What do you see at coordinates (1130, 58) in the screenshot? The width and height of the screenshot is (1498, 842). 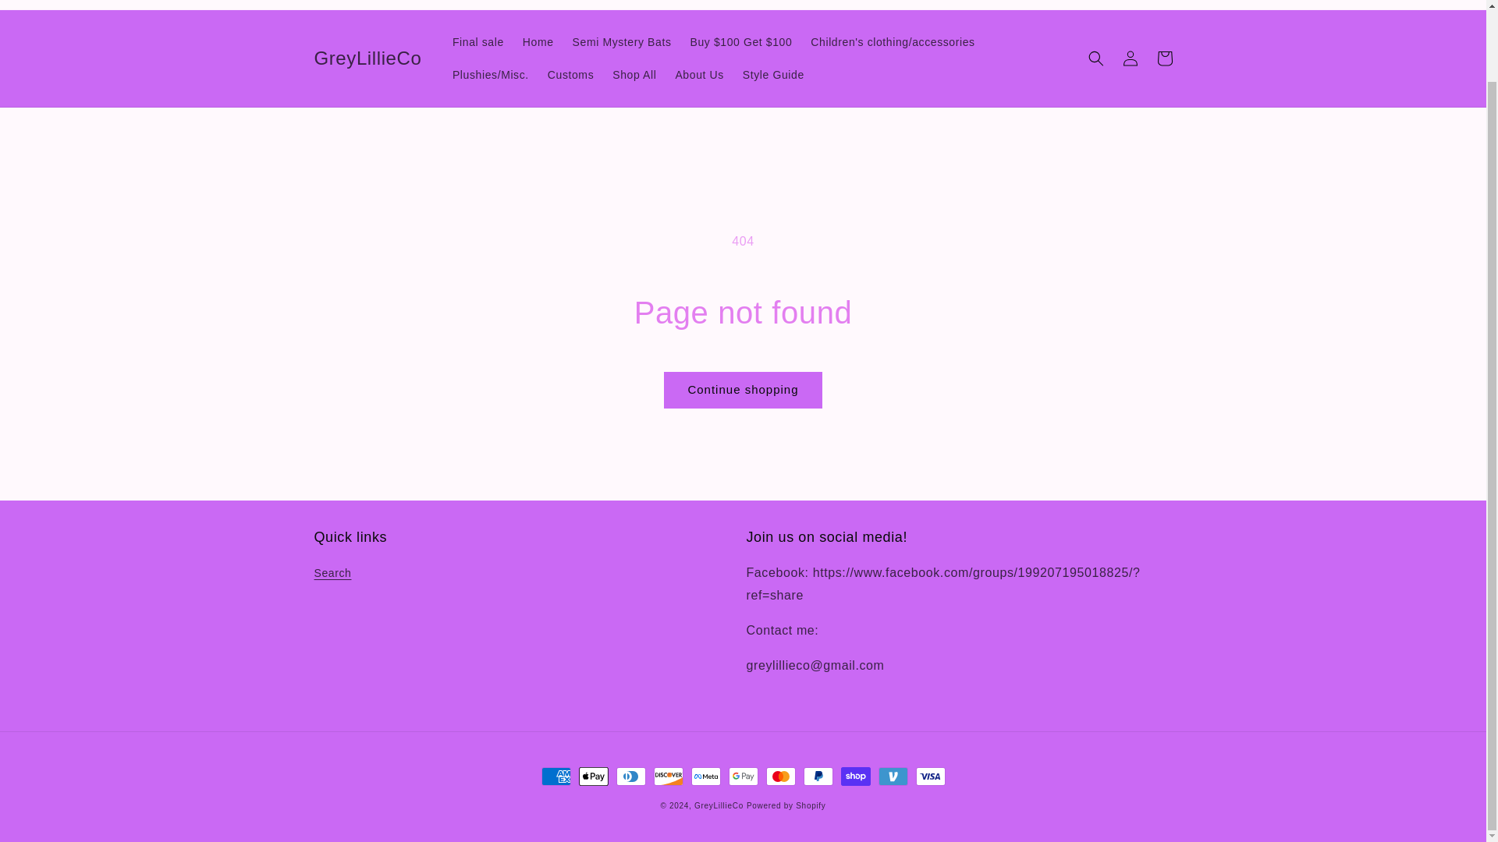 I see `Log in` at bounding box center [1130, 58].